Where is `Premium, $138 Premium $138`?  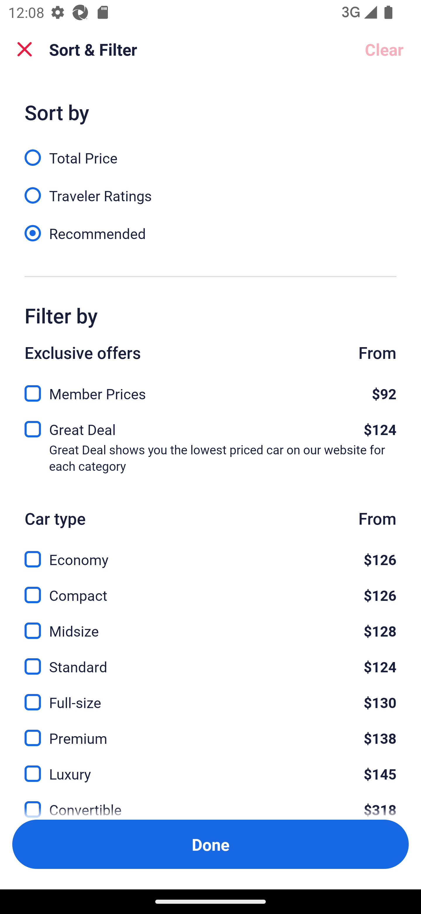
Premium, $138 Premium $138 is located at coordinates (210, 731).